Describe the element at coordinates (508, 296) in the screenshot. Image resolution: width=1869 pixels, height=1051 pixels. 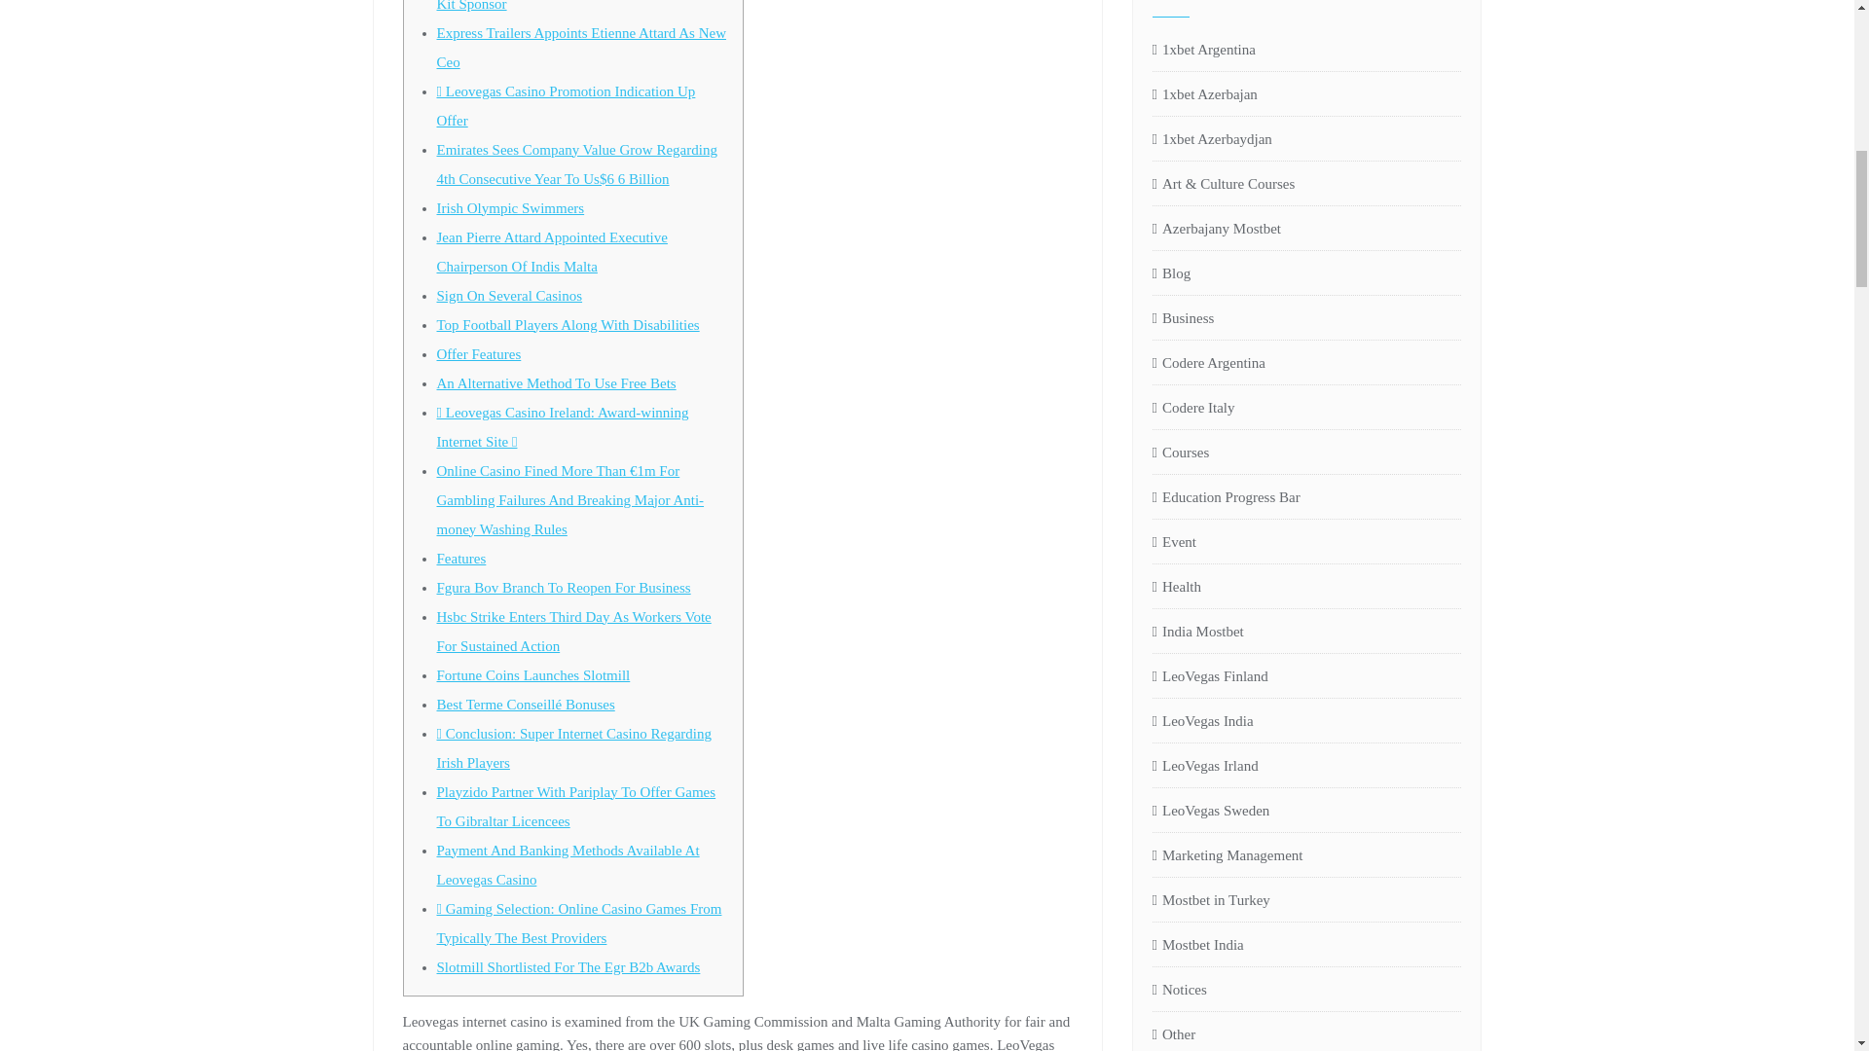
I see `Sign On Several Casinos` at that location.